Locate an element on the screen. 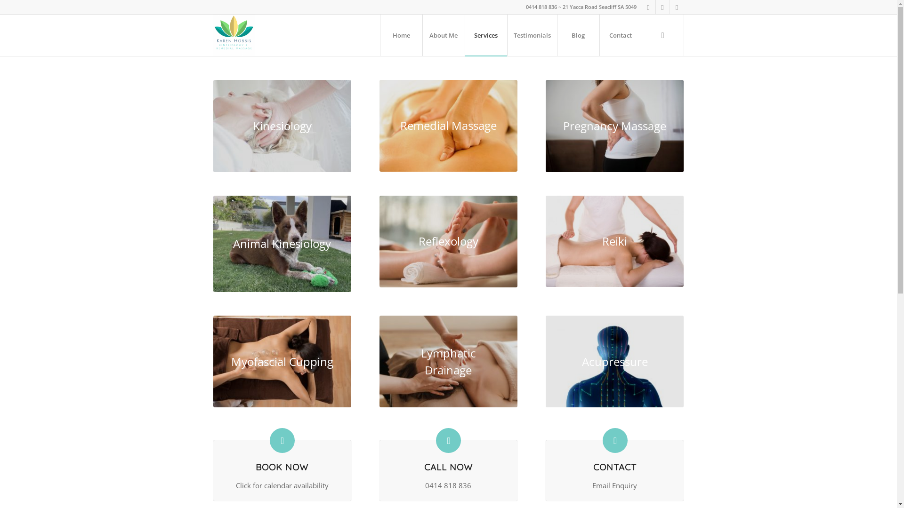 The height and width of the screenshot is (508, 904). Medical acupuncture model of human on white background is located at coordinates (615, 362).